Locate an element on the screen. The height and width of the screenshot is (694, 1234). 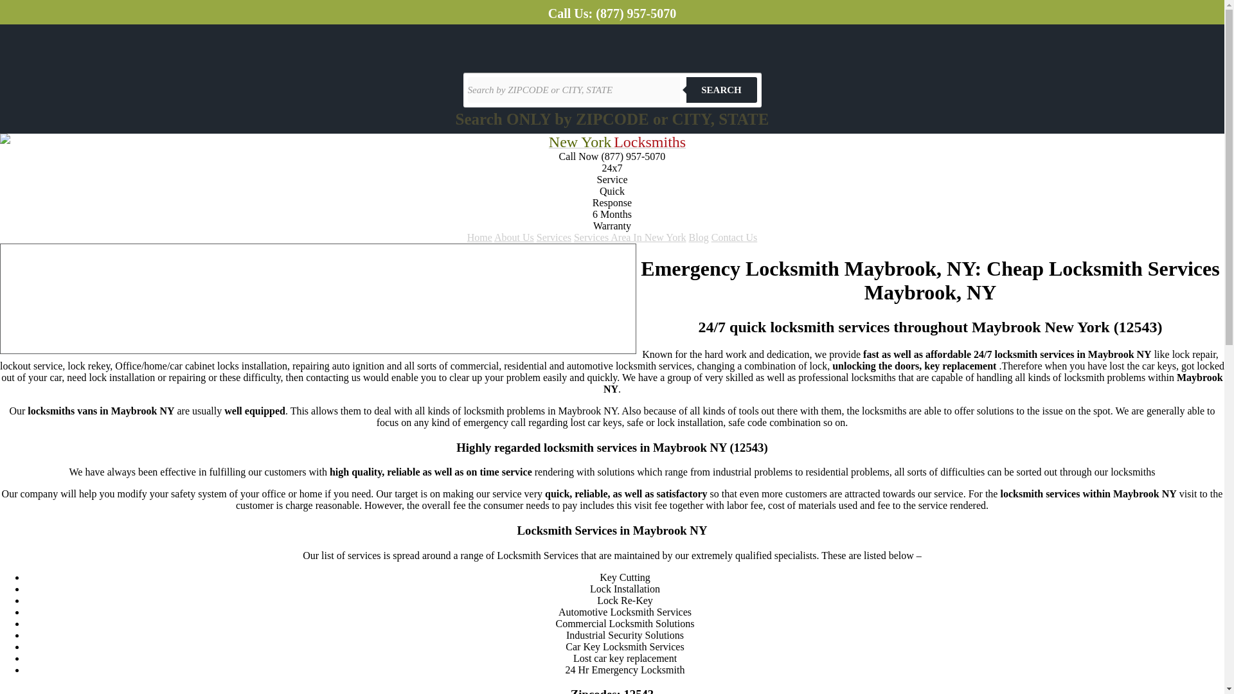
SEARCH is located at coordinates (721, 89).